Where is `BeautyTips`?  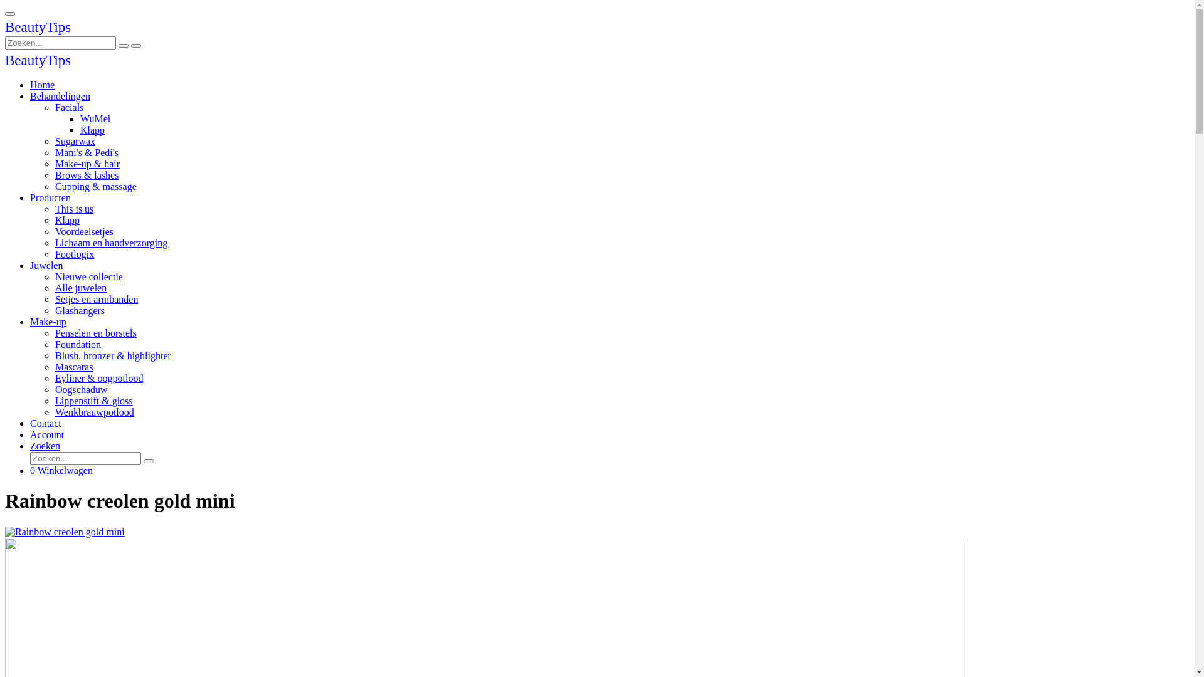
BeautyTips is located at coordinates (38, 61).